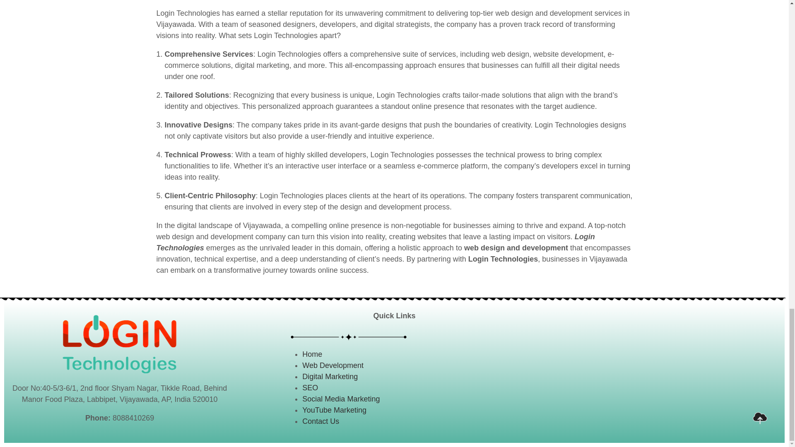 The image size is (795, 447). Describe the element at coordinates (320, 421) in the screenshot. I see `Contact Us` at that location.